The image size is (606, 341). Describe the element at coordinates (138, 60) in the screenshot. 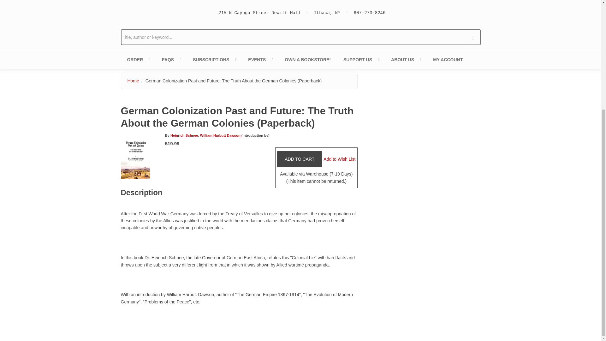

I see `ORDER` at that location.